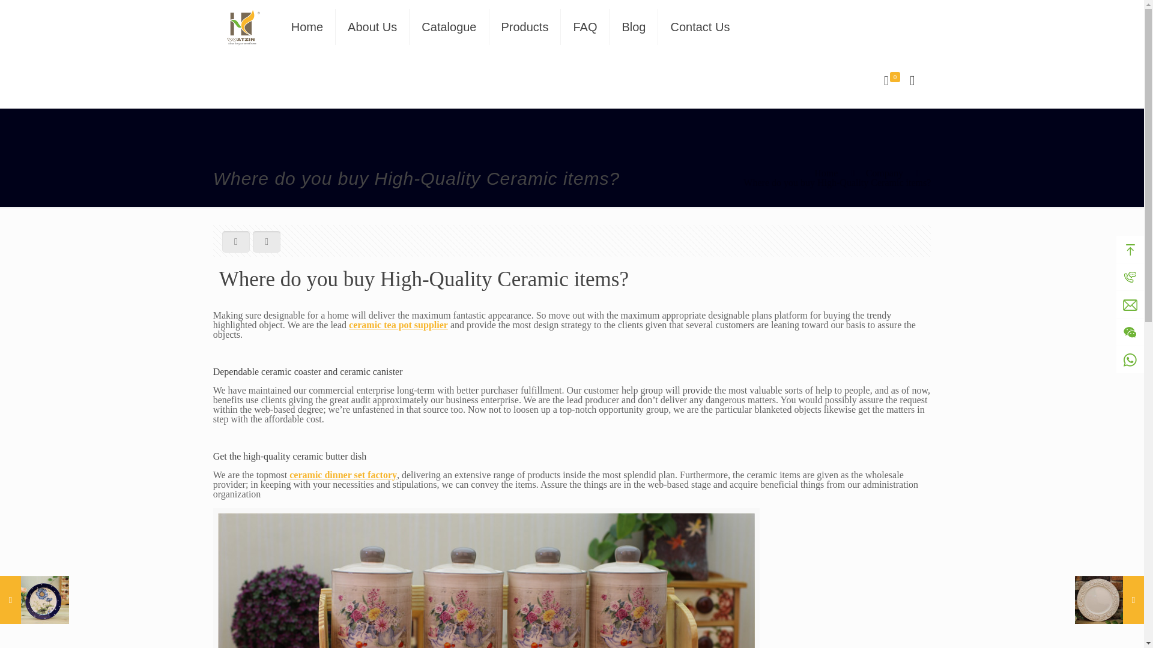 The width and height of the screenshot is (1153, 648). Describe the element at coordinates (826, 173) in the screenshot. I see `Home` at that location.